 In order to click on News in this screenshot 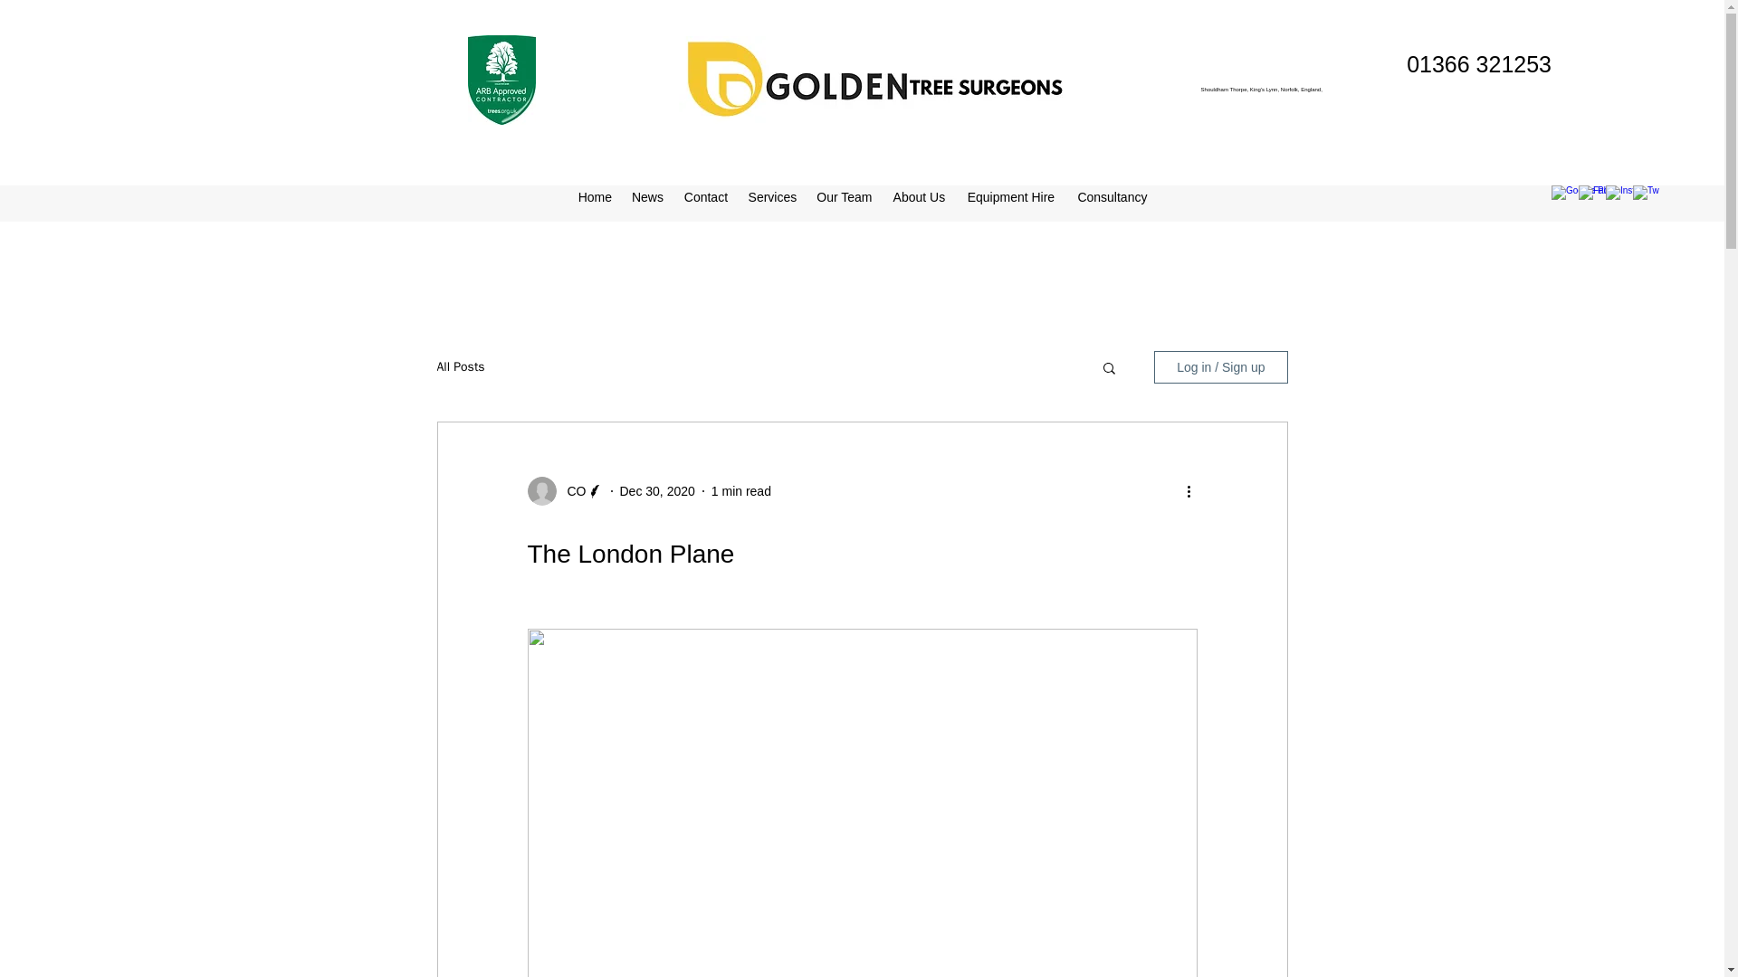, I will do `click(648, 197)`.